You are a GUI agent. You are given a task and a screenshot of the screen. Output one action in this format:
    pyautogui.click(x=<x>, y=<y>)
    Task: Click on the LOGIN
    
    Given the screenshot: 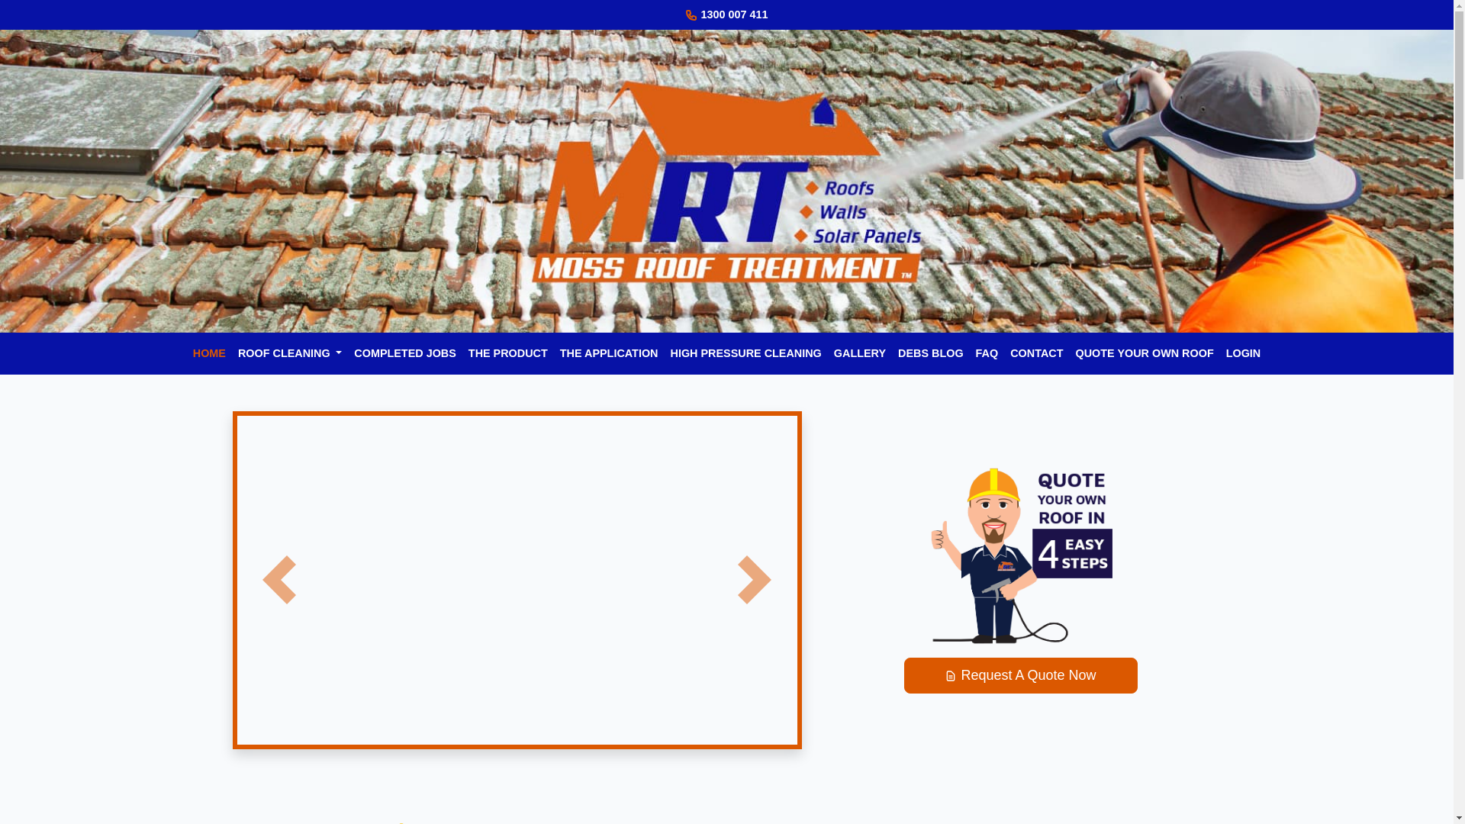 What is the action you would take?
    pyautogui.click(x=1244, y=354)
    